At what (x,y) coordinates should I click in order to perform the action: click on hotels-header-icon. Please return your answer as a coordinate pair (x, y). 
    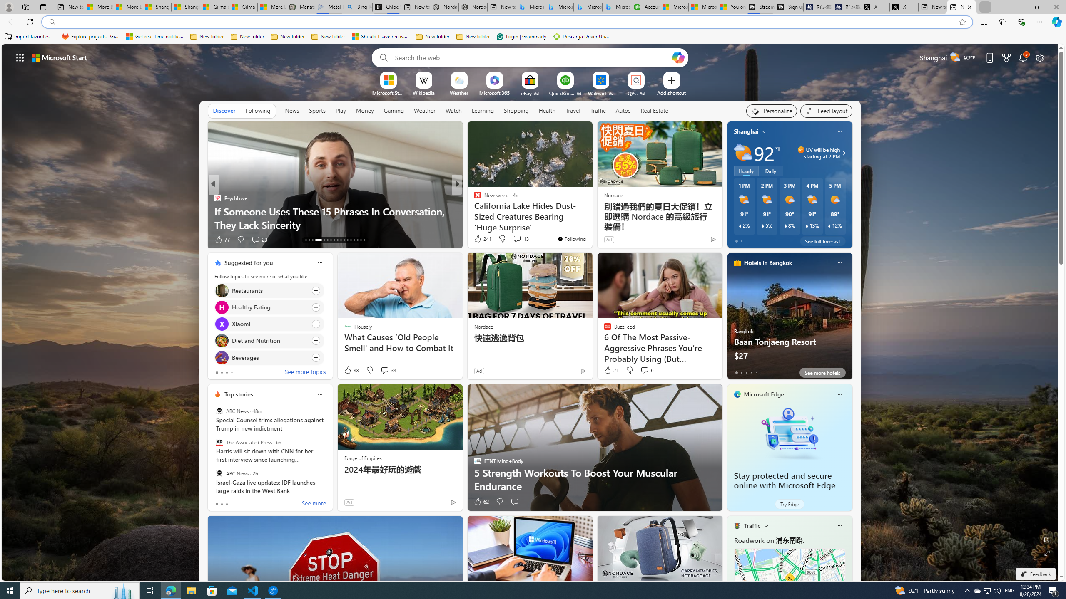
    Looking at the image, I should click on (737, 262).